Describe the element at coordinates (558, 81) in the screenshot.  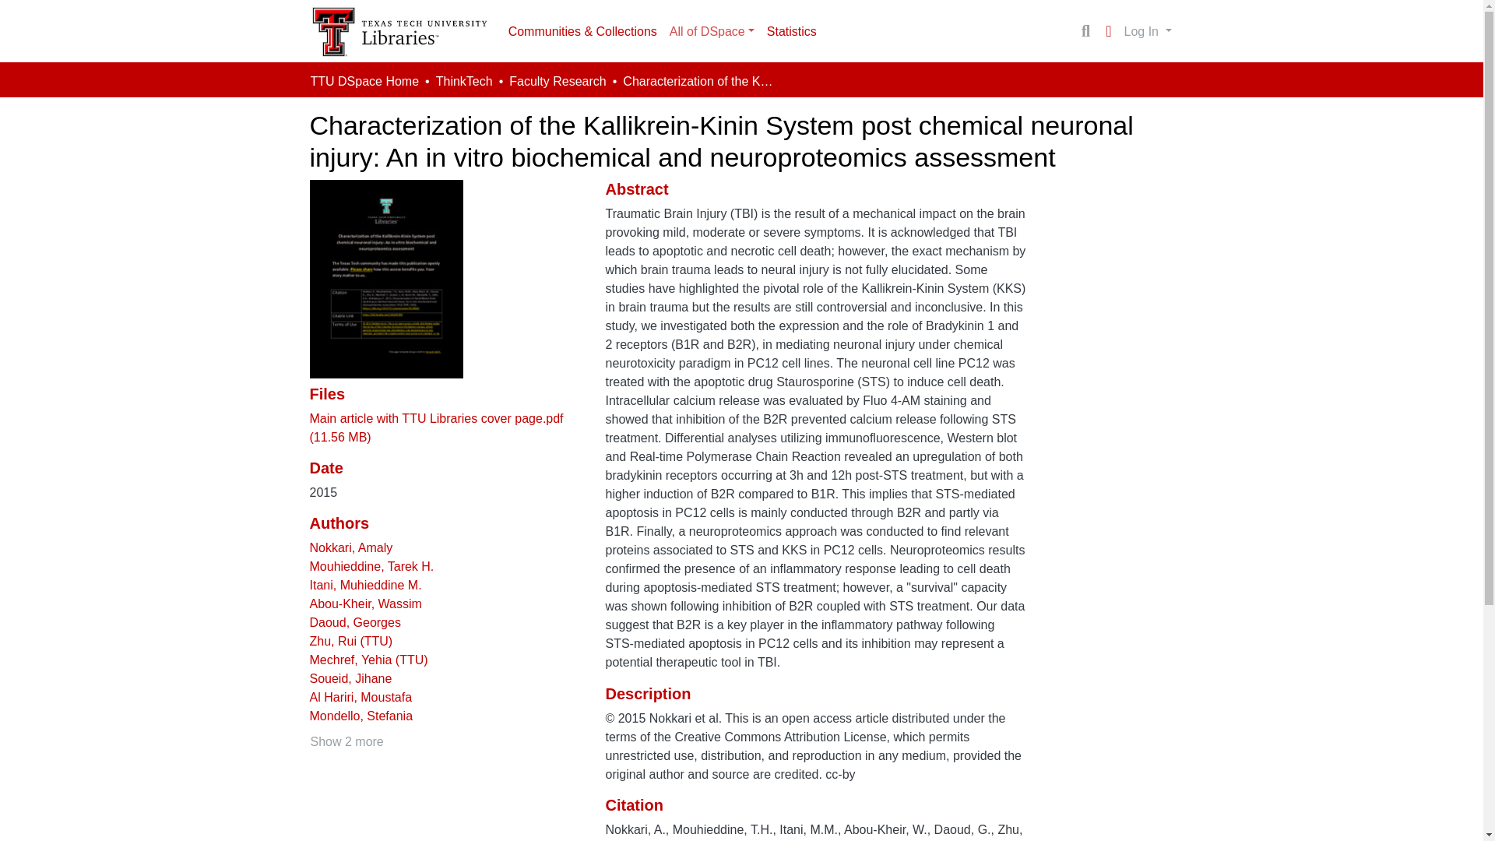
I see `Faculty Research` at that location.